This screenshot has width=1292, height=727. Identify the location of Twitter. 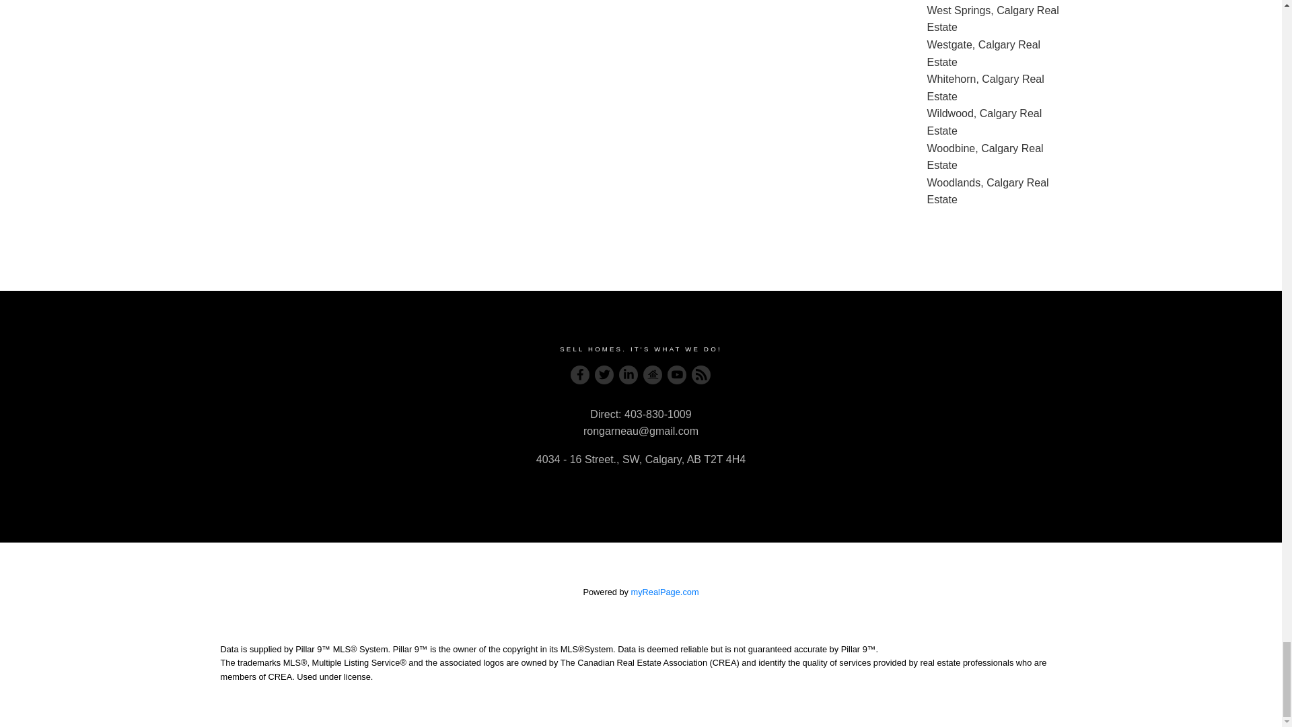
(604, 375).